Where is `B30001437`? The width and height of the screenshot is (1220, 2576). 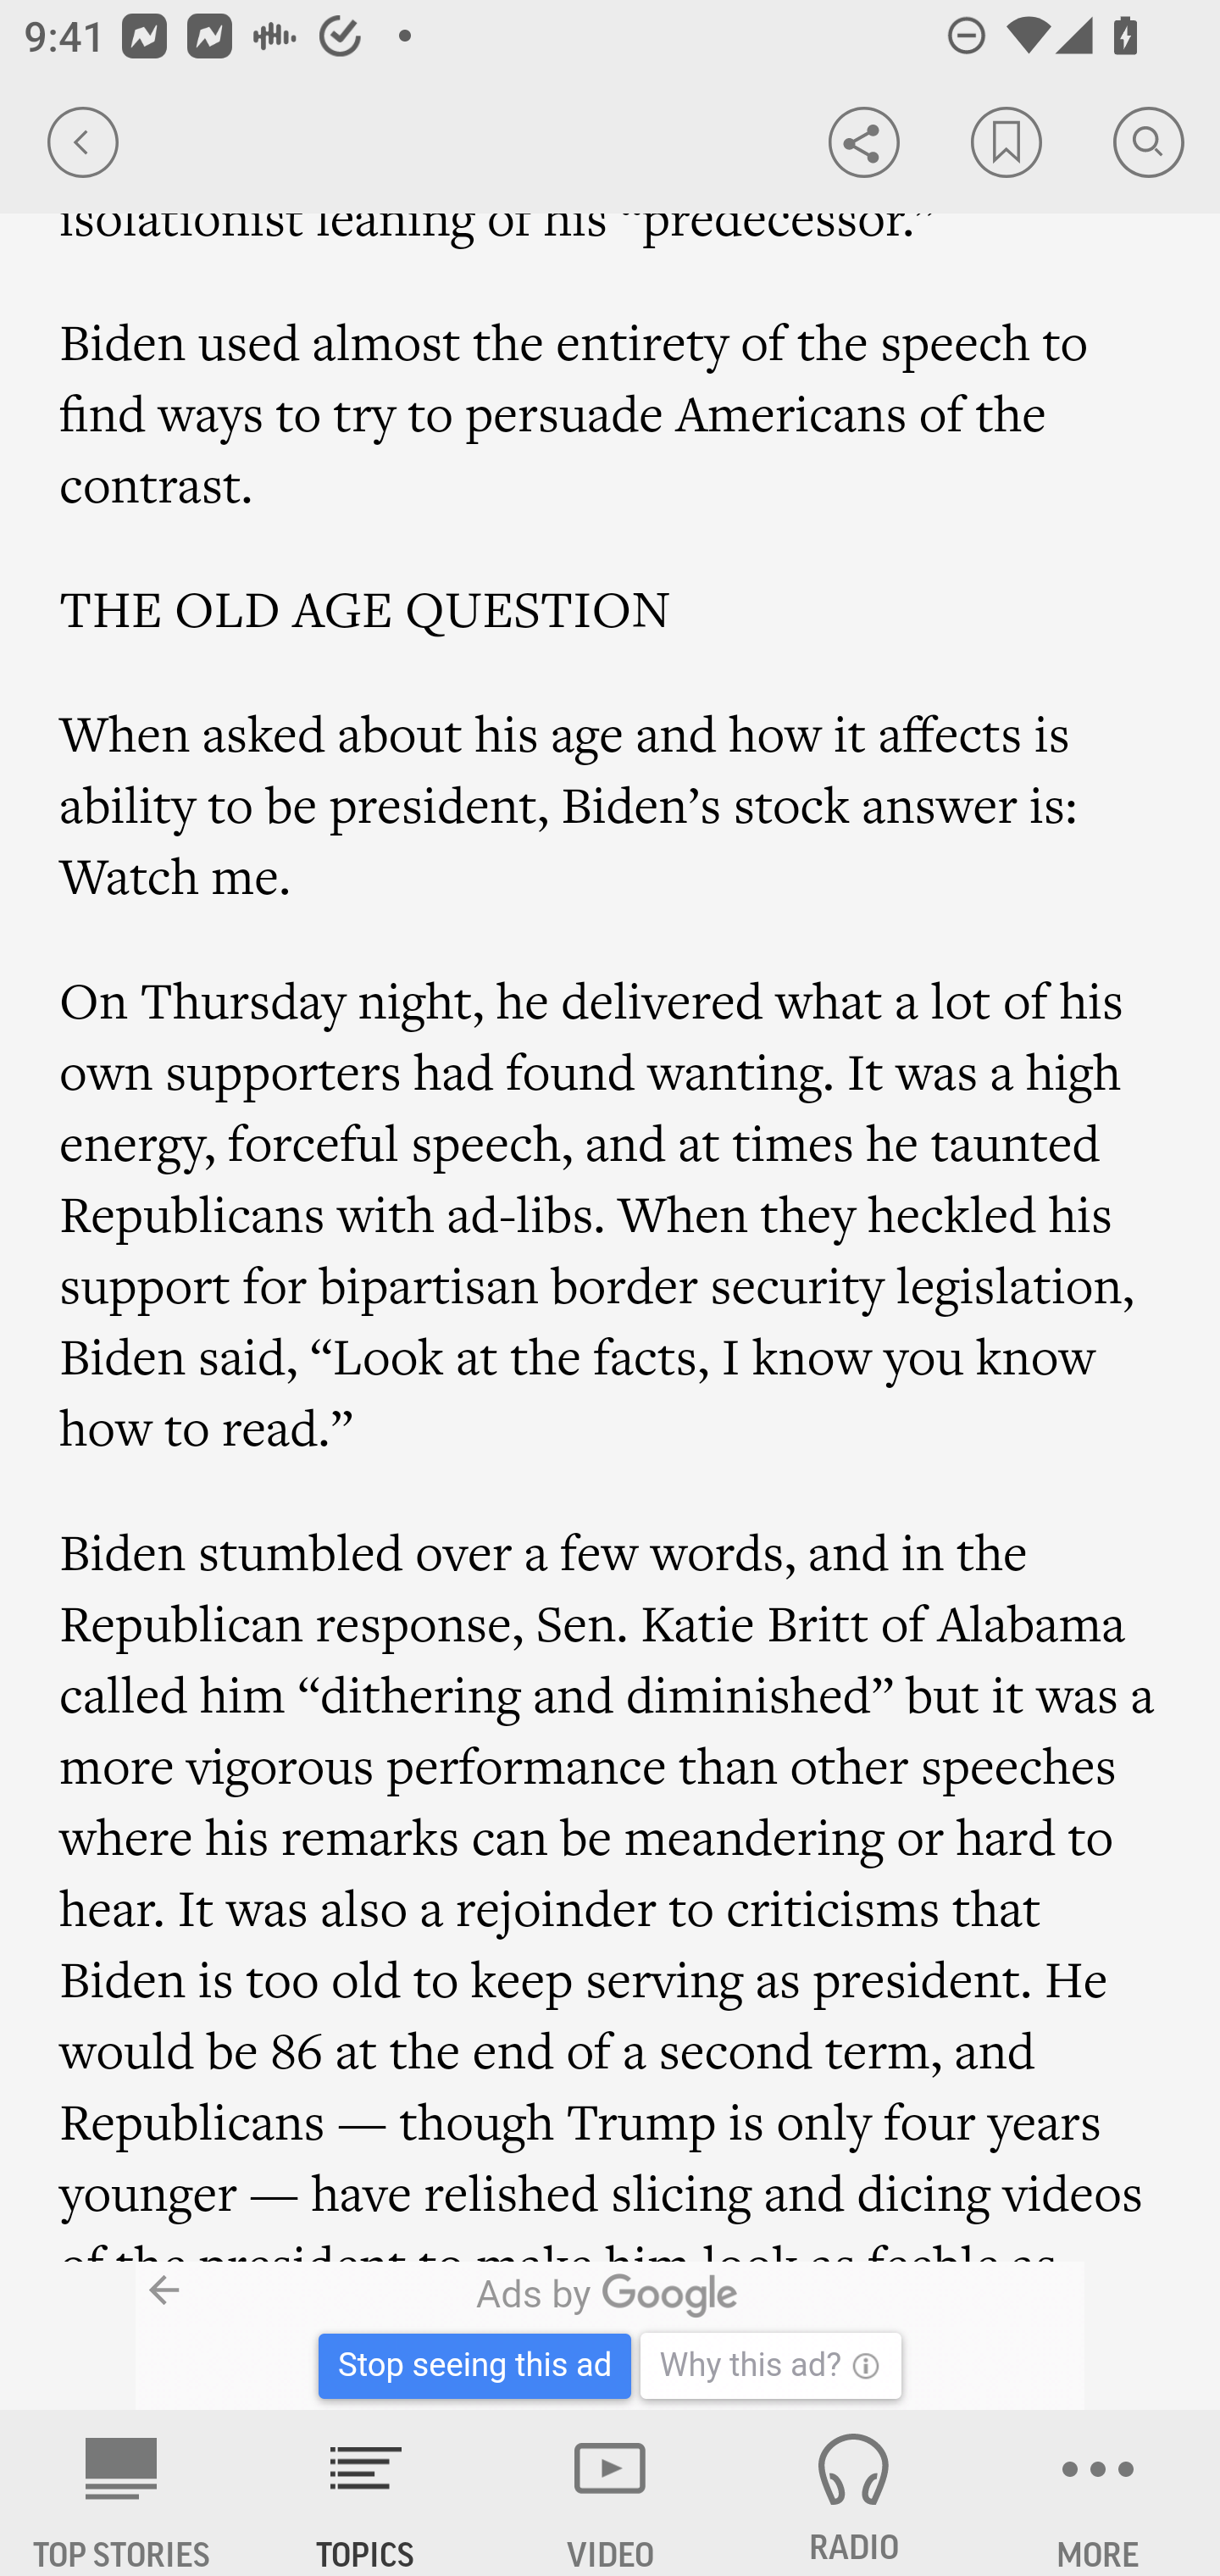
B30001437 is located at coordinates (277, 2336).